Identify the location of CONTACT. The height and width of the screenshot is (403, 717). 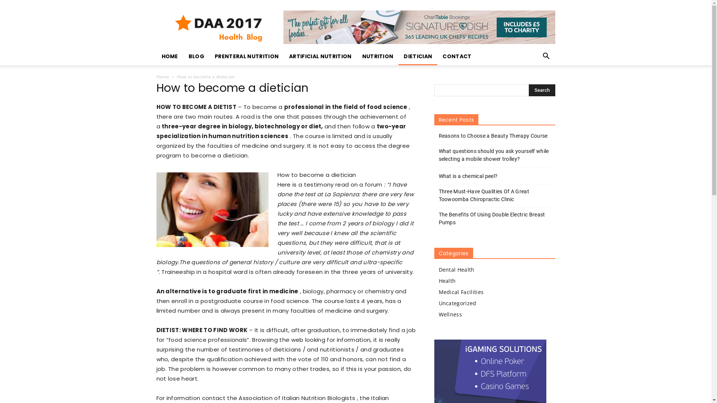
(457, 56).